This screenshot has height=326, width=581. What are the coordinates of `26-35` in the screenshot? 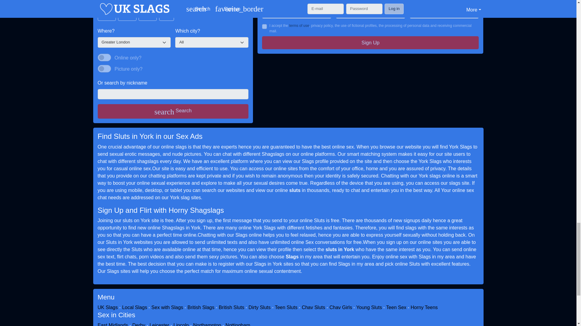 It's located at (120, 12).